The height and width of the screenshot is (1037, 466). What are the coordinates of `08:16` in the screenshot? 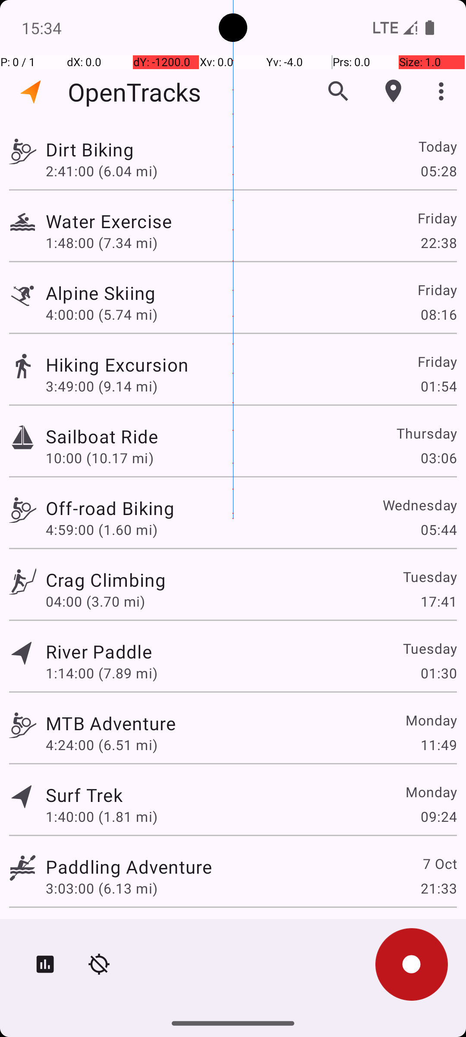 It's located at (438, 315).